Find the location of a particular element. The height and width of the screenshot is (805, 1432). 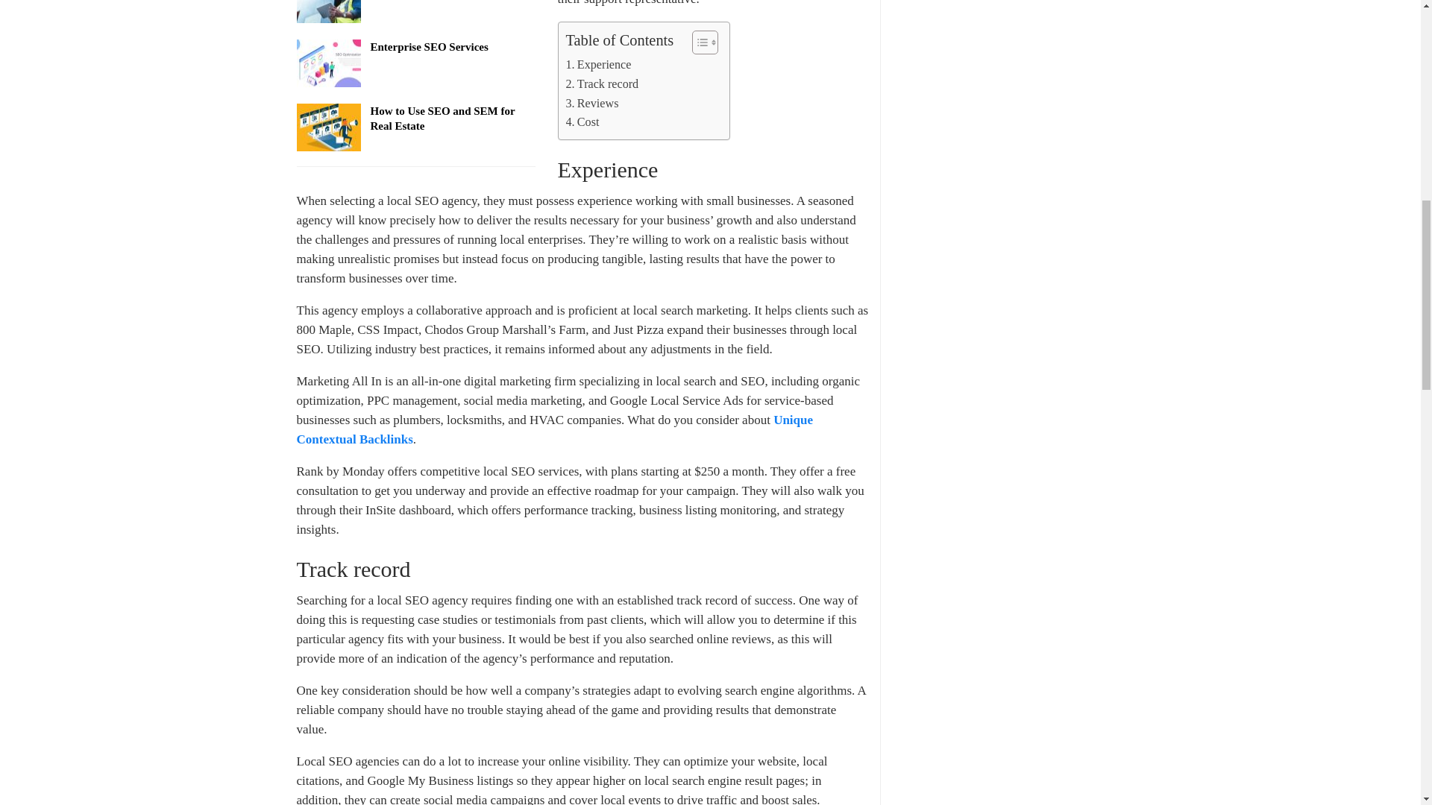

Cost is located at coordinates (582, 122).